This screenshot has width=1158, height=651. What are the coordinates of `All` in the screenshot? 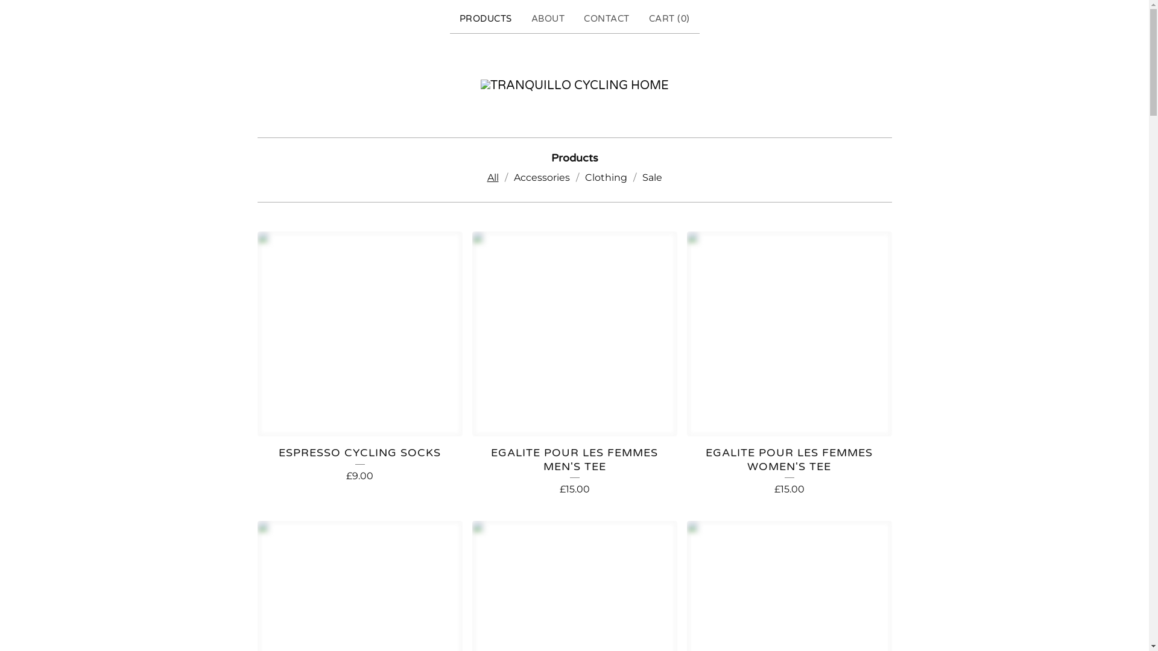 It's located at (493, 178).